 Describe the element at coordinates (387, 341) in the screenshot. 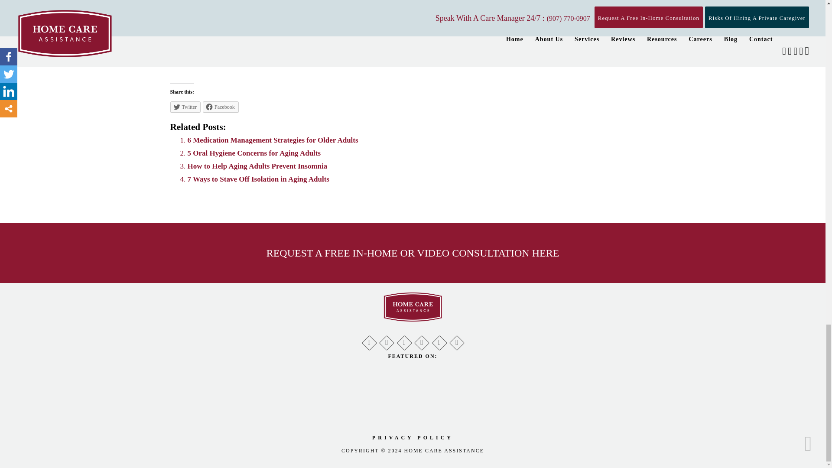

I see `Facebook` at that location.